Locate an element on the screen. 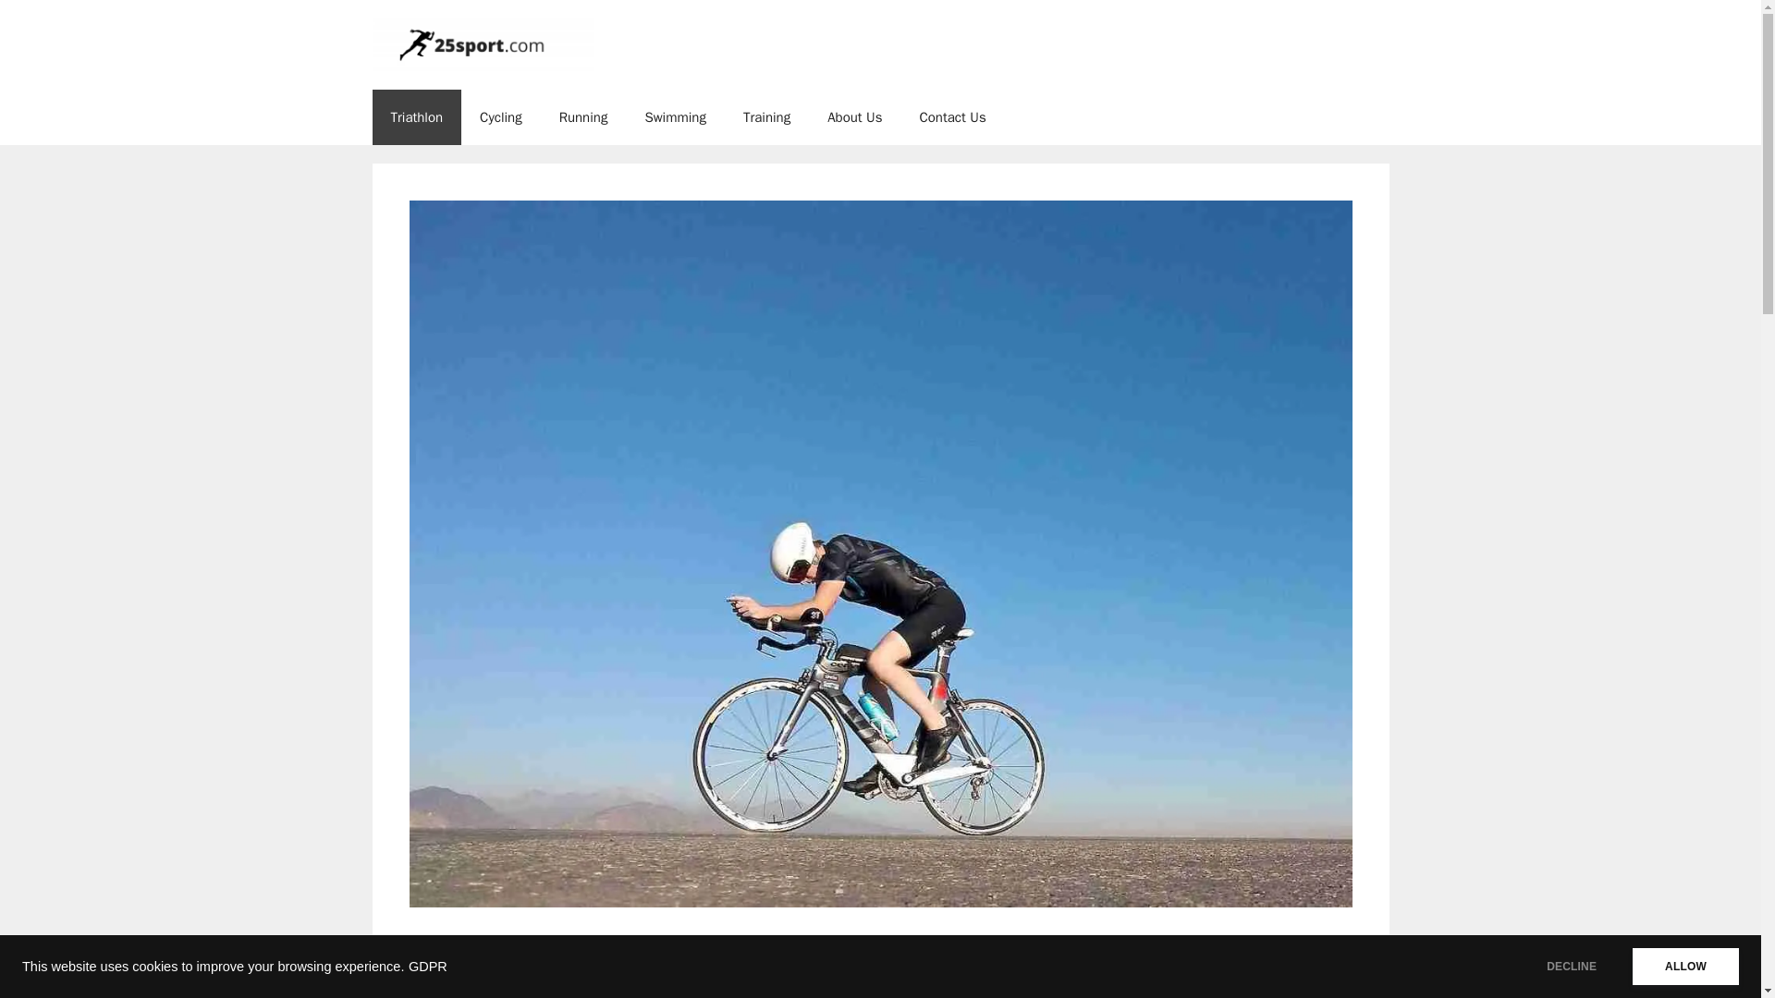 This screenshot has height=998, width=1775. Contact Us is located at coordinates (952, 116).